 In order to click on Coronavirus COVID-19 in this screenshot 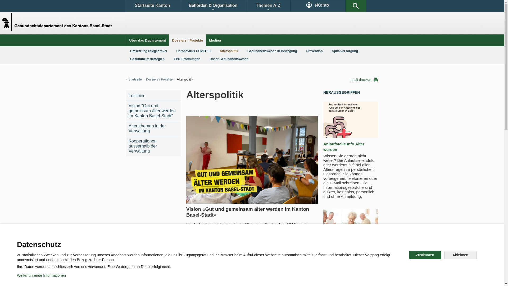, I will do `click(193, 51)`.